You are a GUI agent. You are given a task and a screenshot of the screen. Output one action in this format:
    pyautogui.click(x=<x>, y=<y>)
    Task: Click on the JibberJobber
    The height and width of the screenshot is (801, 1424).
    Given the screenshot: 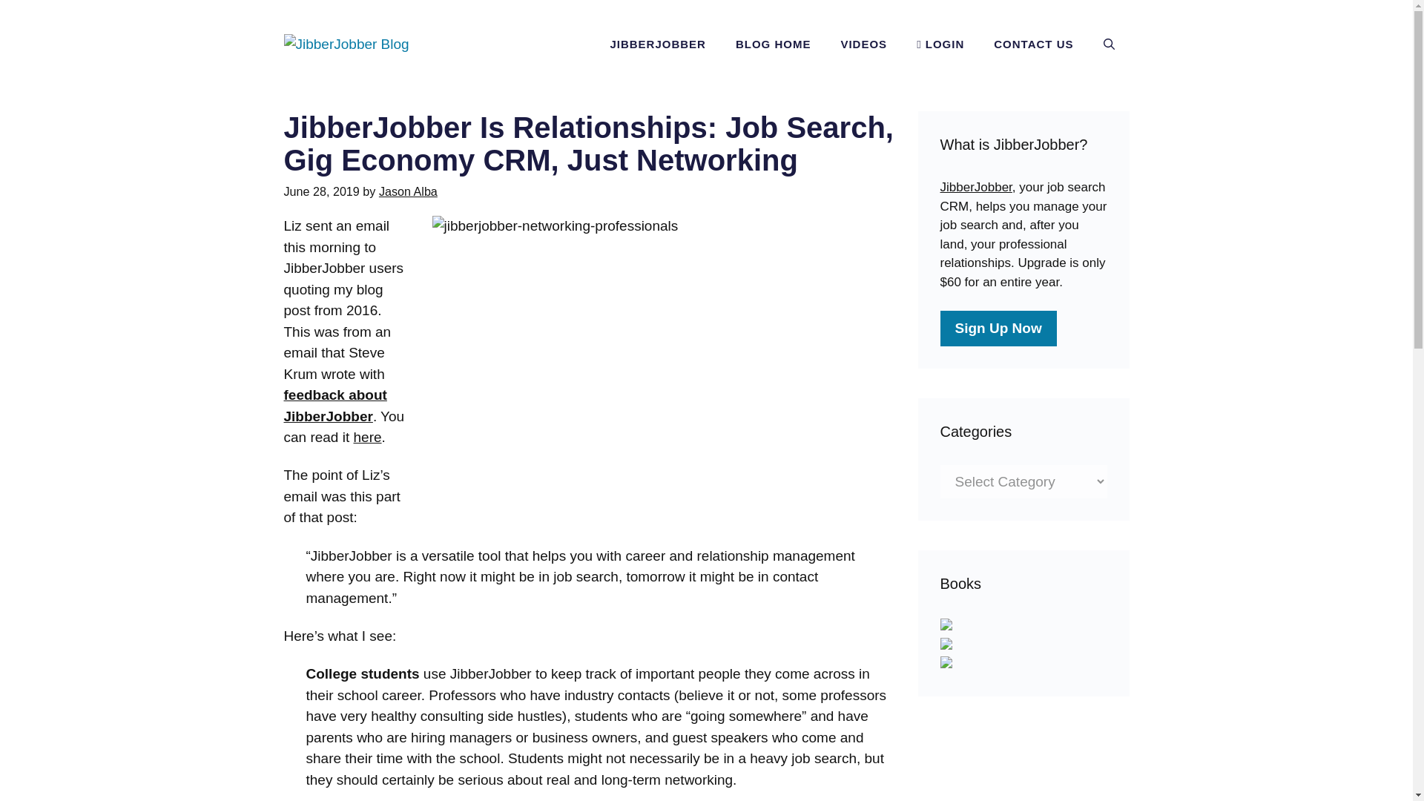 What is the action you would take?
    pyautogui.click(x=976, y=187)
    